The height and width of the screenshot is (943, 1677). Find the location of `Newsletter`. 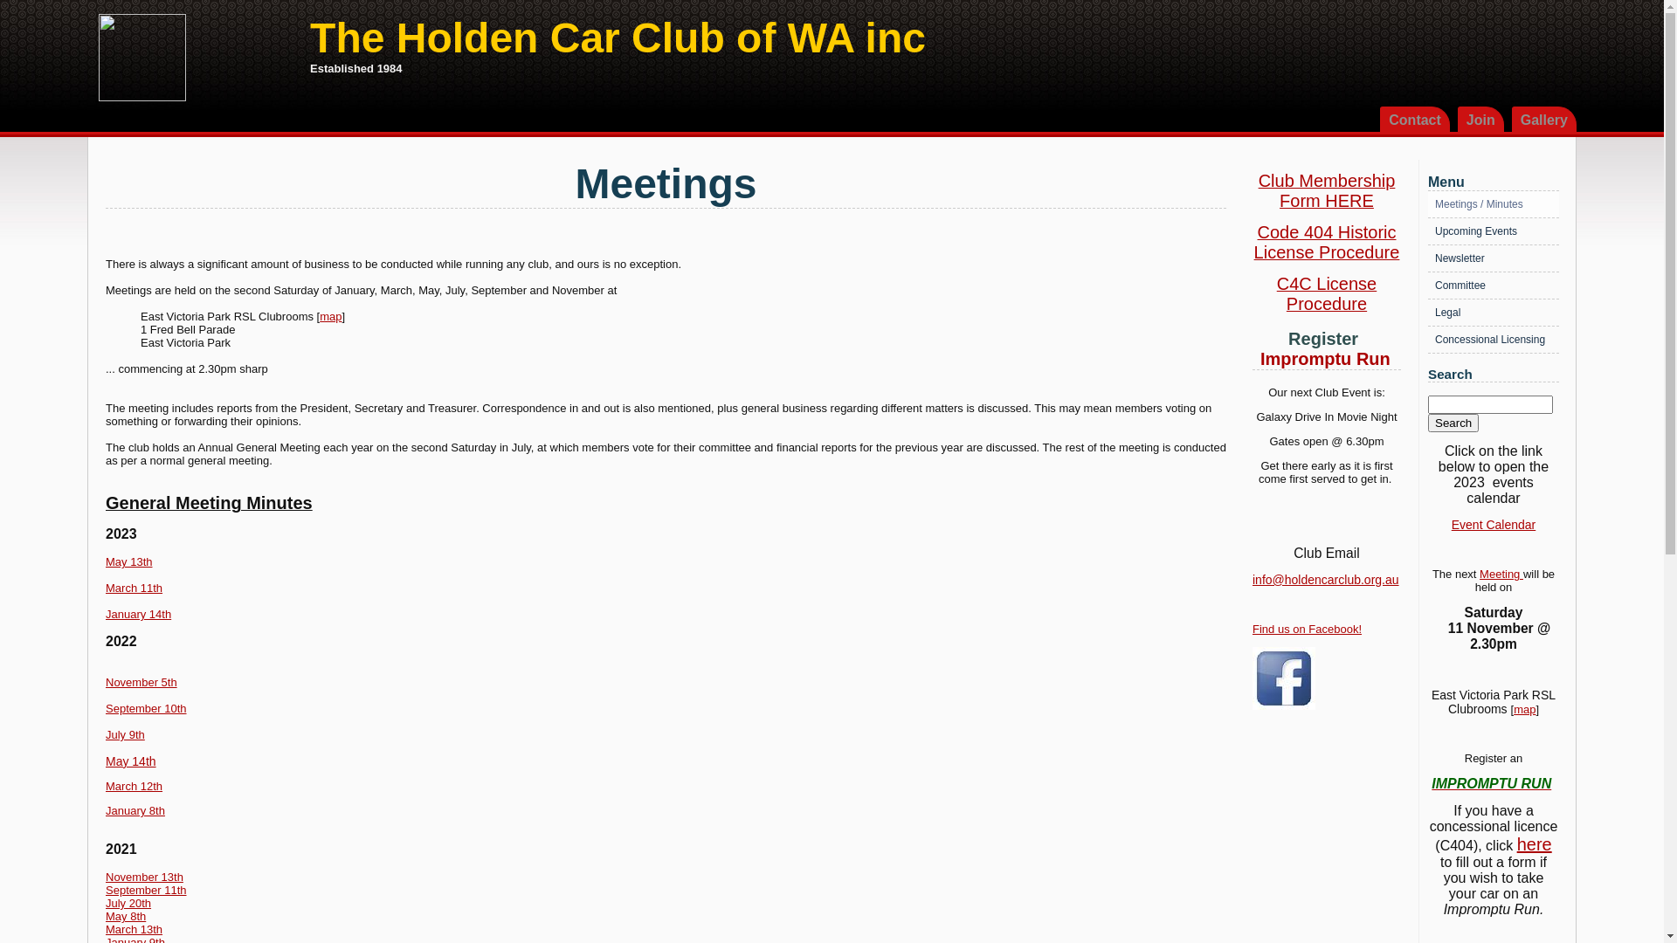

Newsletter is located at coordinates (1494, 258).